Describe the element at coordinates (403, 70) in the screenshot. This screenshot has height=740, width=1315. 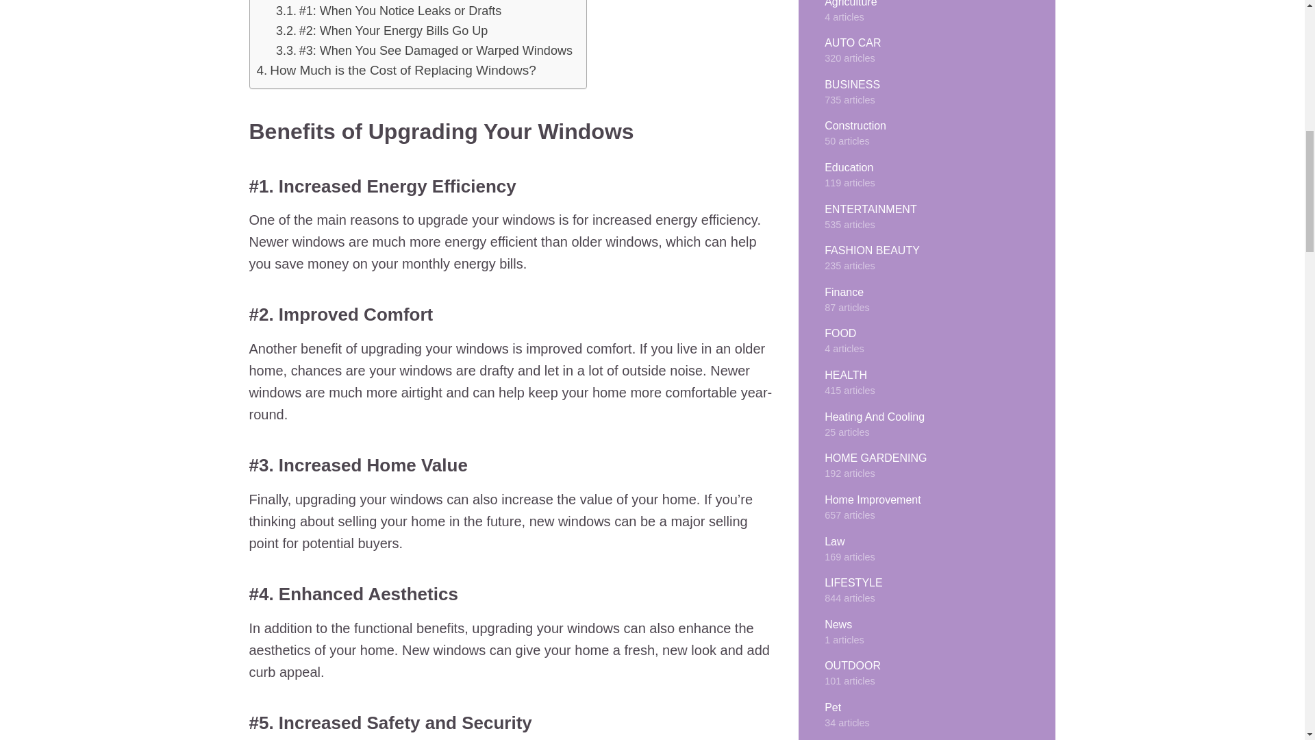
I see `How Much is the Cost of Replacing Windows?` at that location.